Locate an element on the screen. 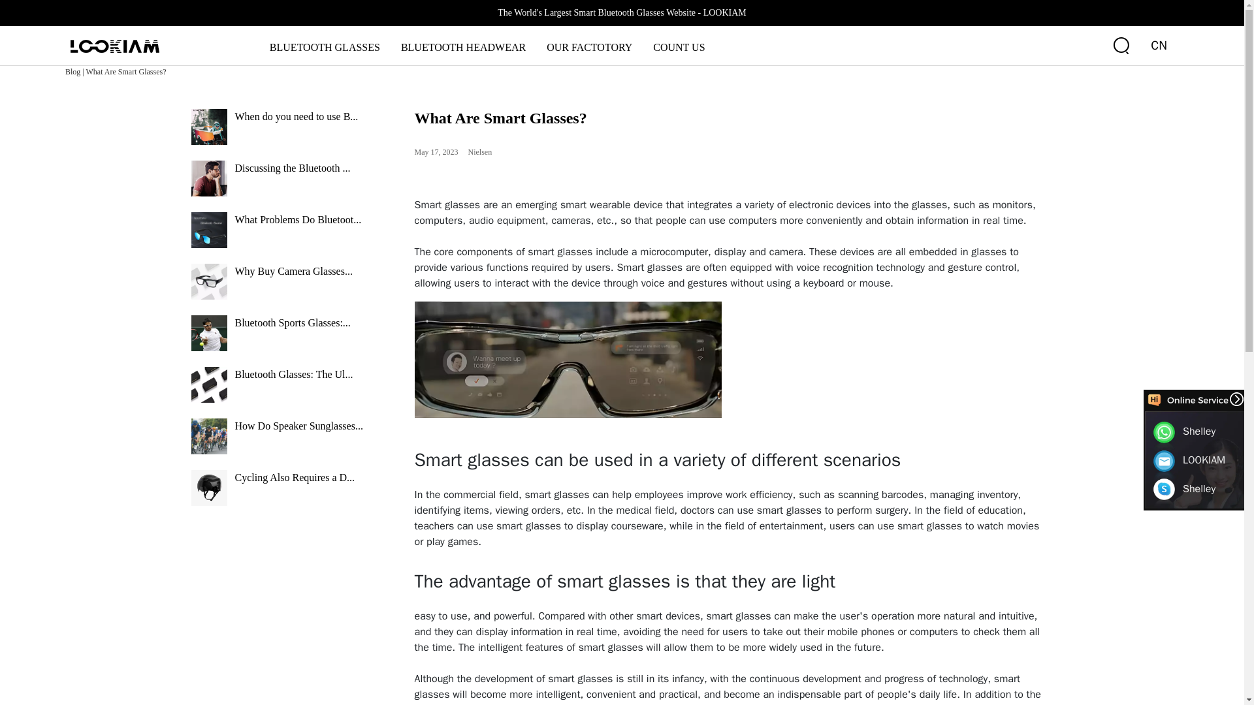 The image size is (1254, 705). COUNT US is located at coordinates (678, 47).